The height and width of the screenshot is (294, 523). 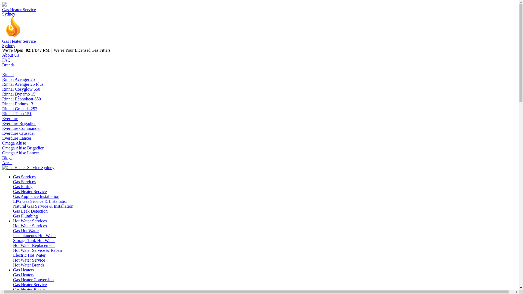 What do you see at coordinates (22, 128) in the screenshot?
I see `Everdure Commander` at bounding box center [22, 128].